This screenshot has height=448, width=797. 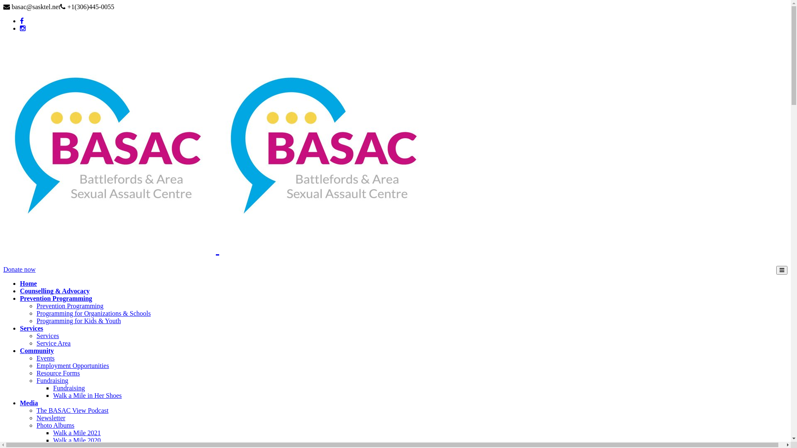 What do you see at coordinates (72, 411) in the screenshot?
I see `The BASAC View Podcast` at bounding box center [72, 411].